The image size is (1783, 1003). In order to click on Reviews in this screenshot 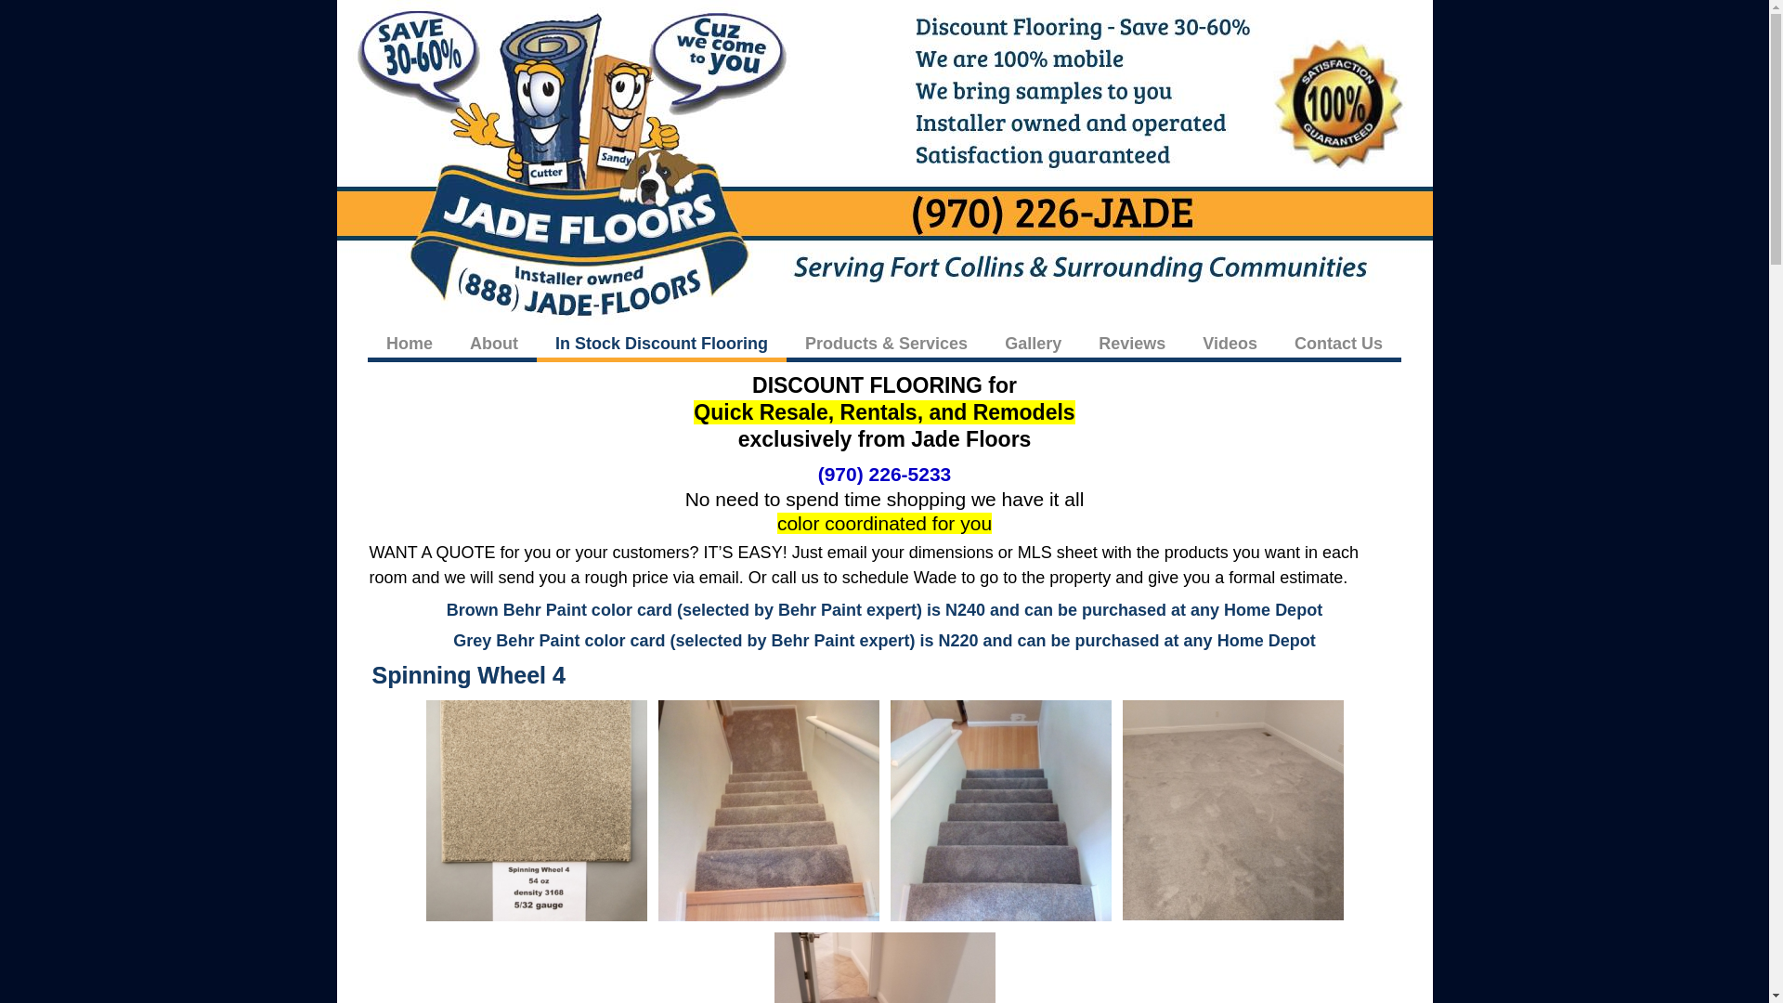, I will do `click(1131, 343)`.